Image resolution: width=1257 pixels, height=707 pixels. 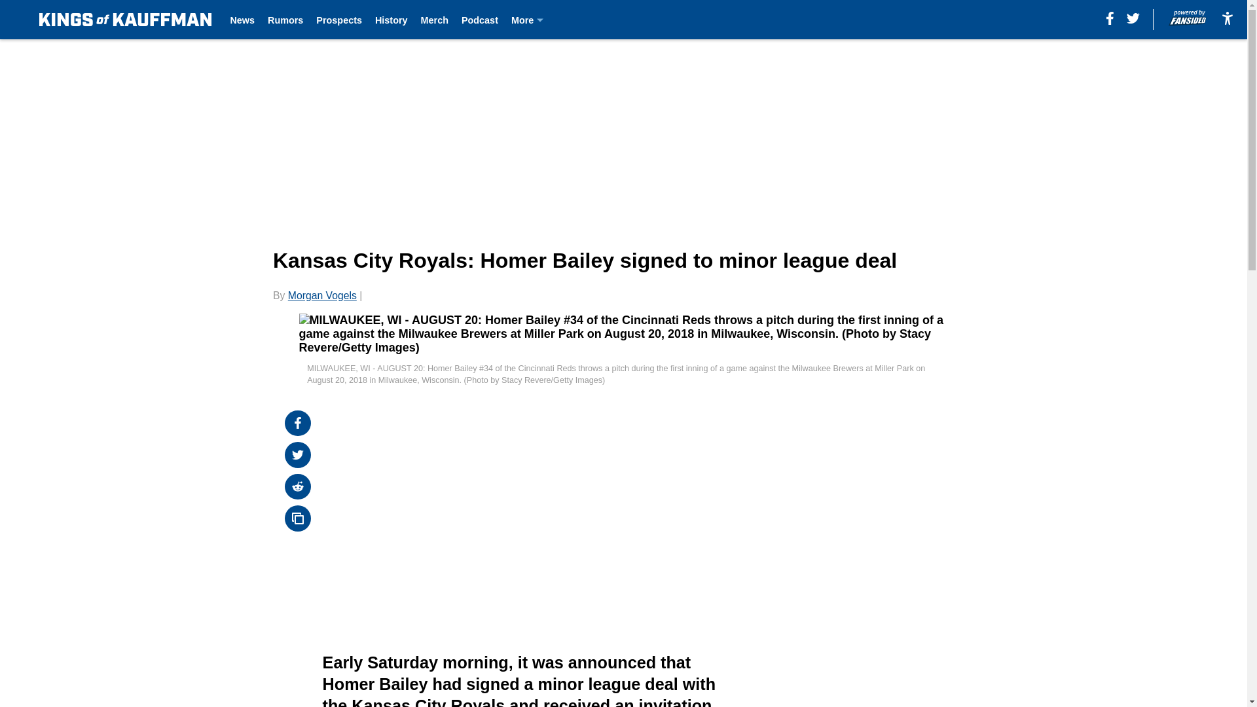 I want to click on Podcast, so click(x=479, y=20).